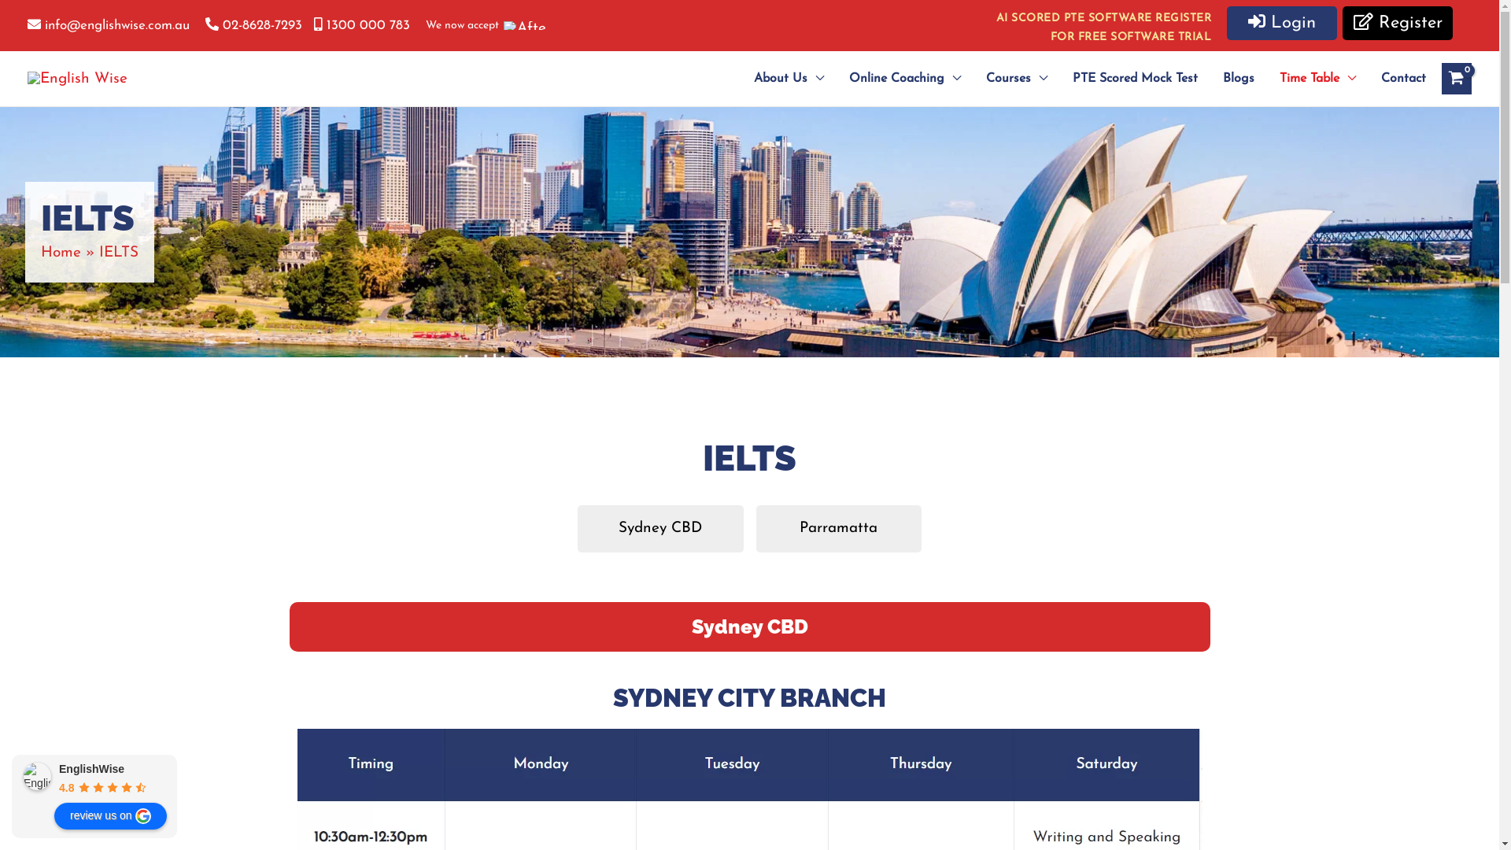  Describe the element at coordinates (109, 25) in the screenshot. I see `info@englishwise.com.au` at that location.